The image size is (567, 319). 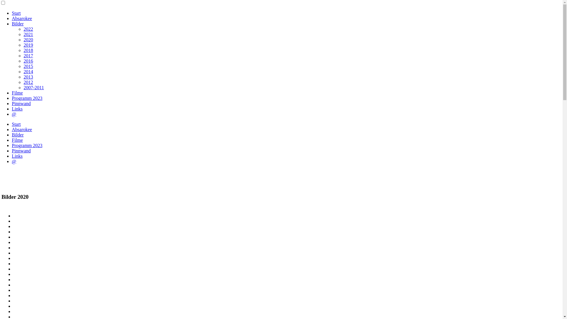 What do you see at coordinates (28, 66) in the screenshot?
I see `2015` at bounding box center [28, 66].